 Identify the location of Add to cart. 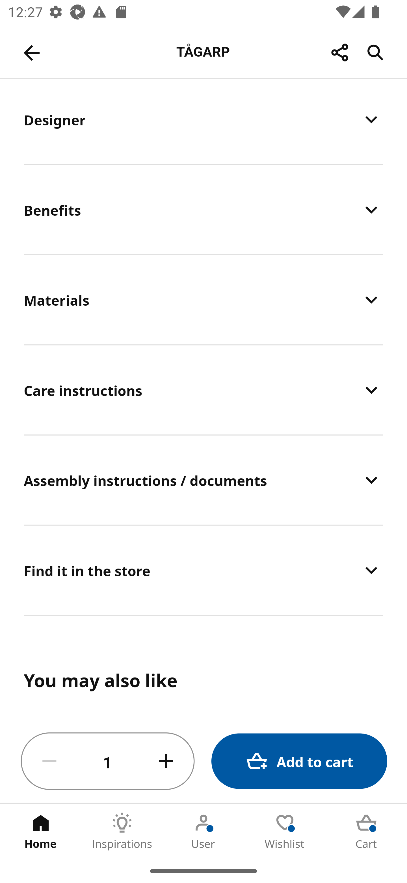
(299, 761).